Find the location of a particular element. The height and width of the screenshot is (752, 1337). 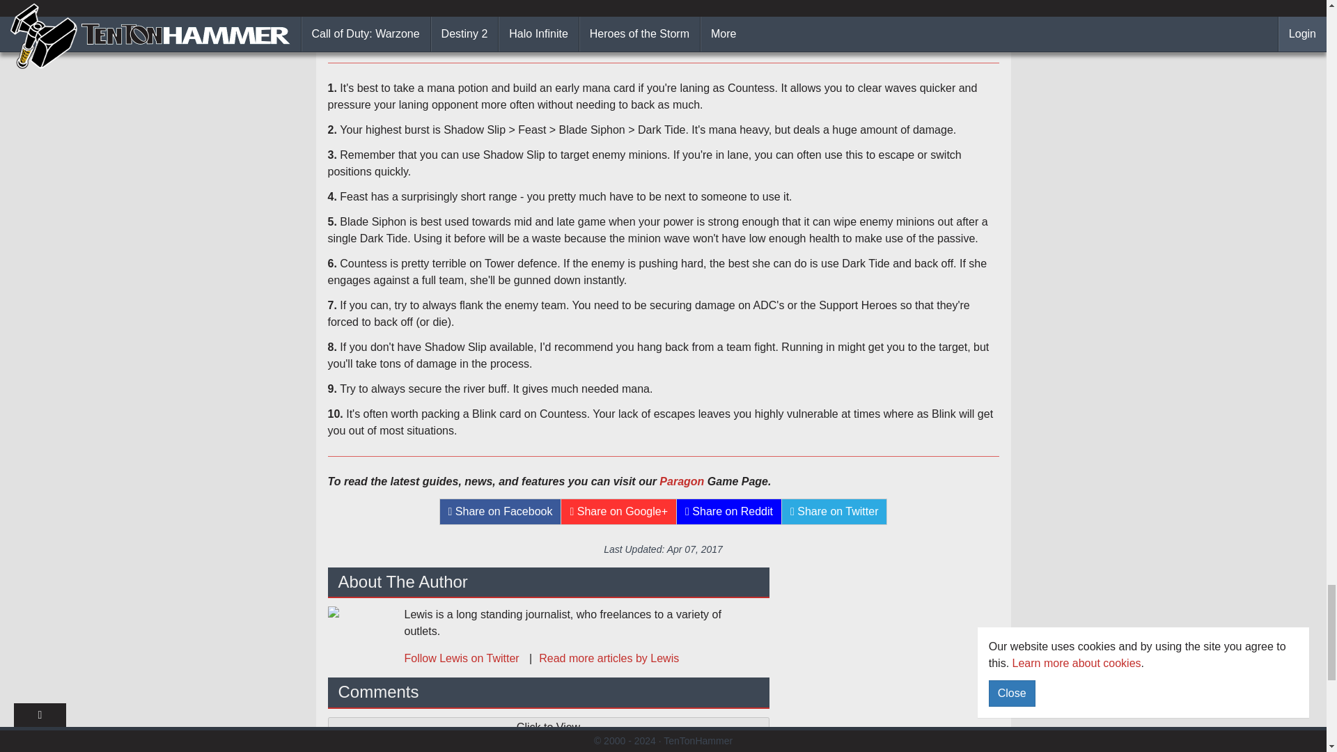

Paragon is located at coordinates (681, 480).